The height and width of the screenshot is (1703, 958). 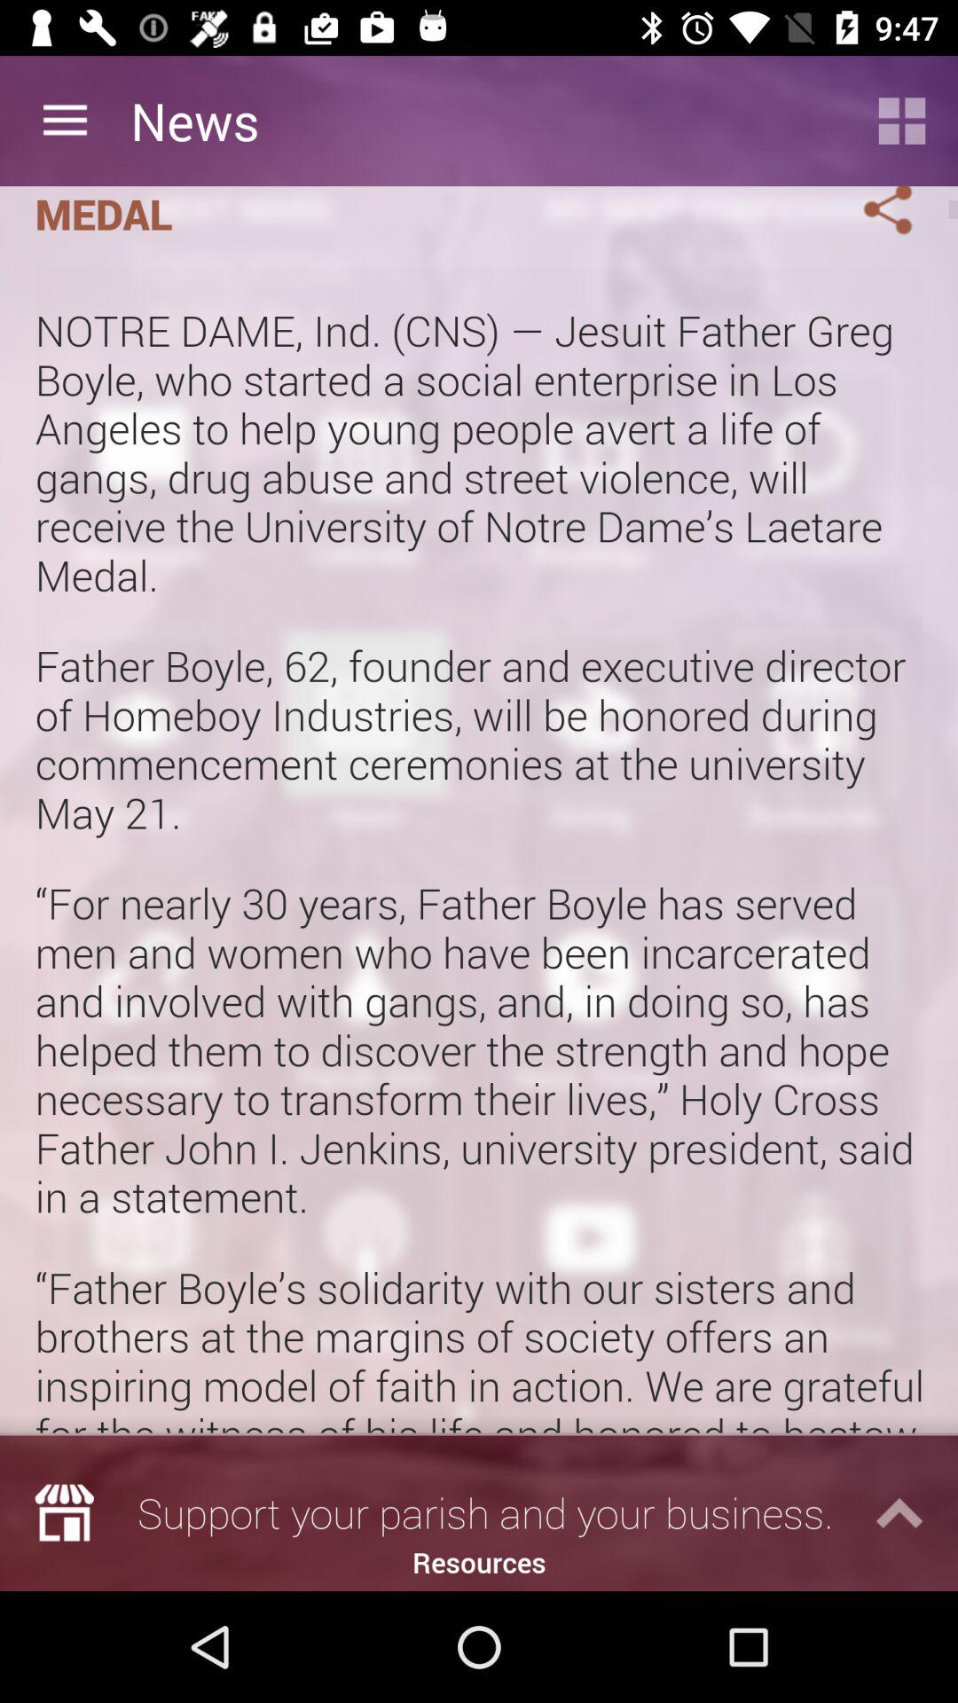 I want to click on launch the item to the left of news item, so click(x=65, y=121).